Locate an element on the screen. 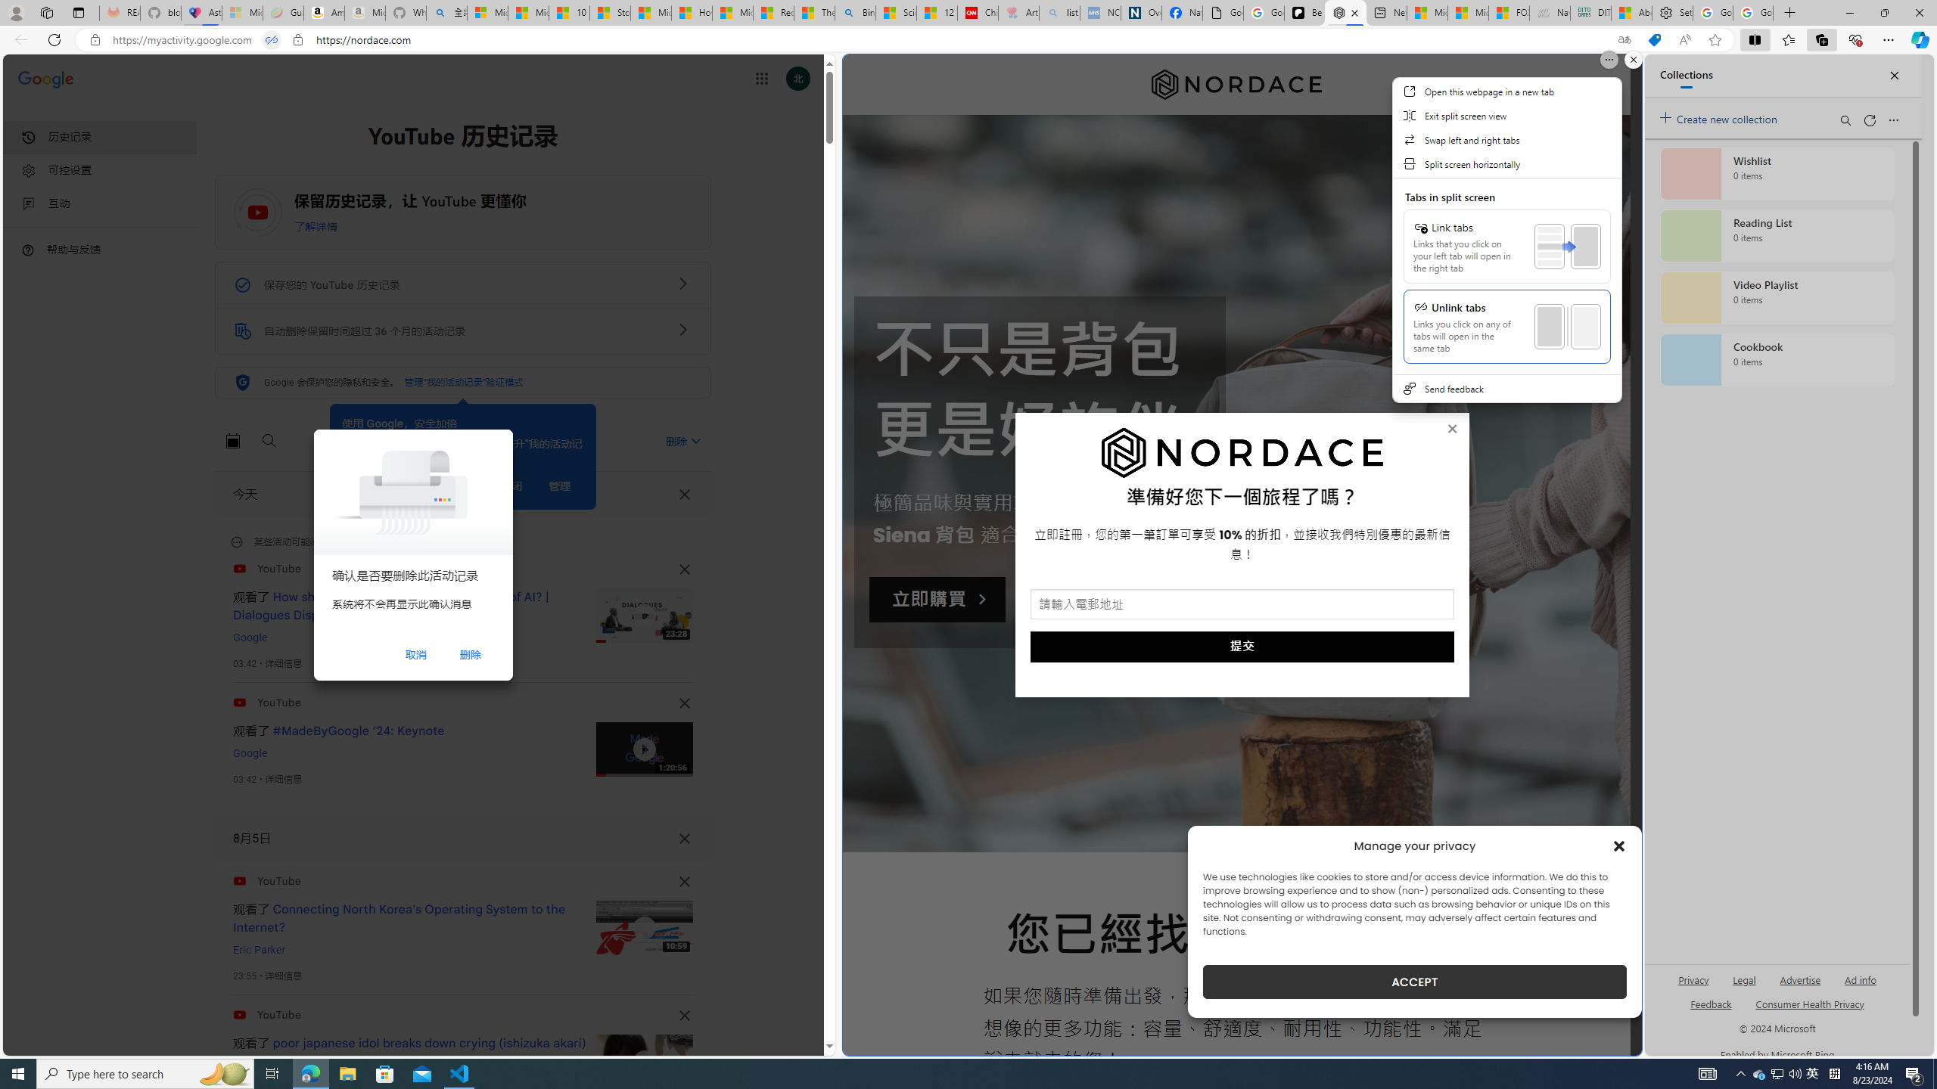 The image size is (1937, 1089). Stocks - MSN is located at coordinates (610, 13).